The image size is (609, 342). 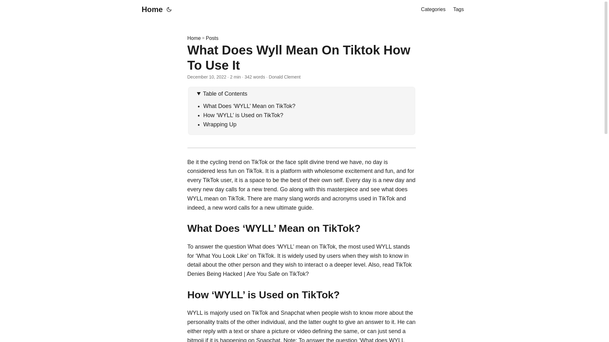 What do you see at coordinates (212, 38) in the screenshot?
I see `Posts` at bounding box center [212, 38].